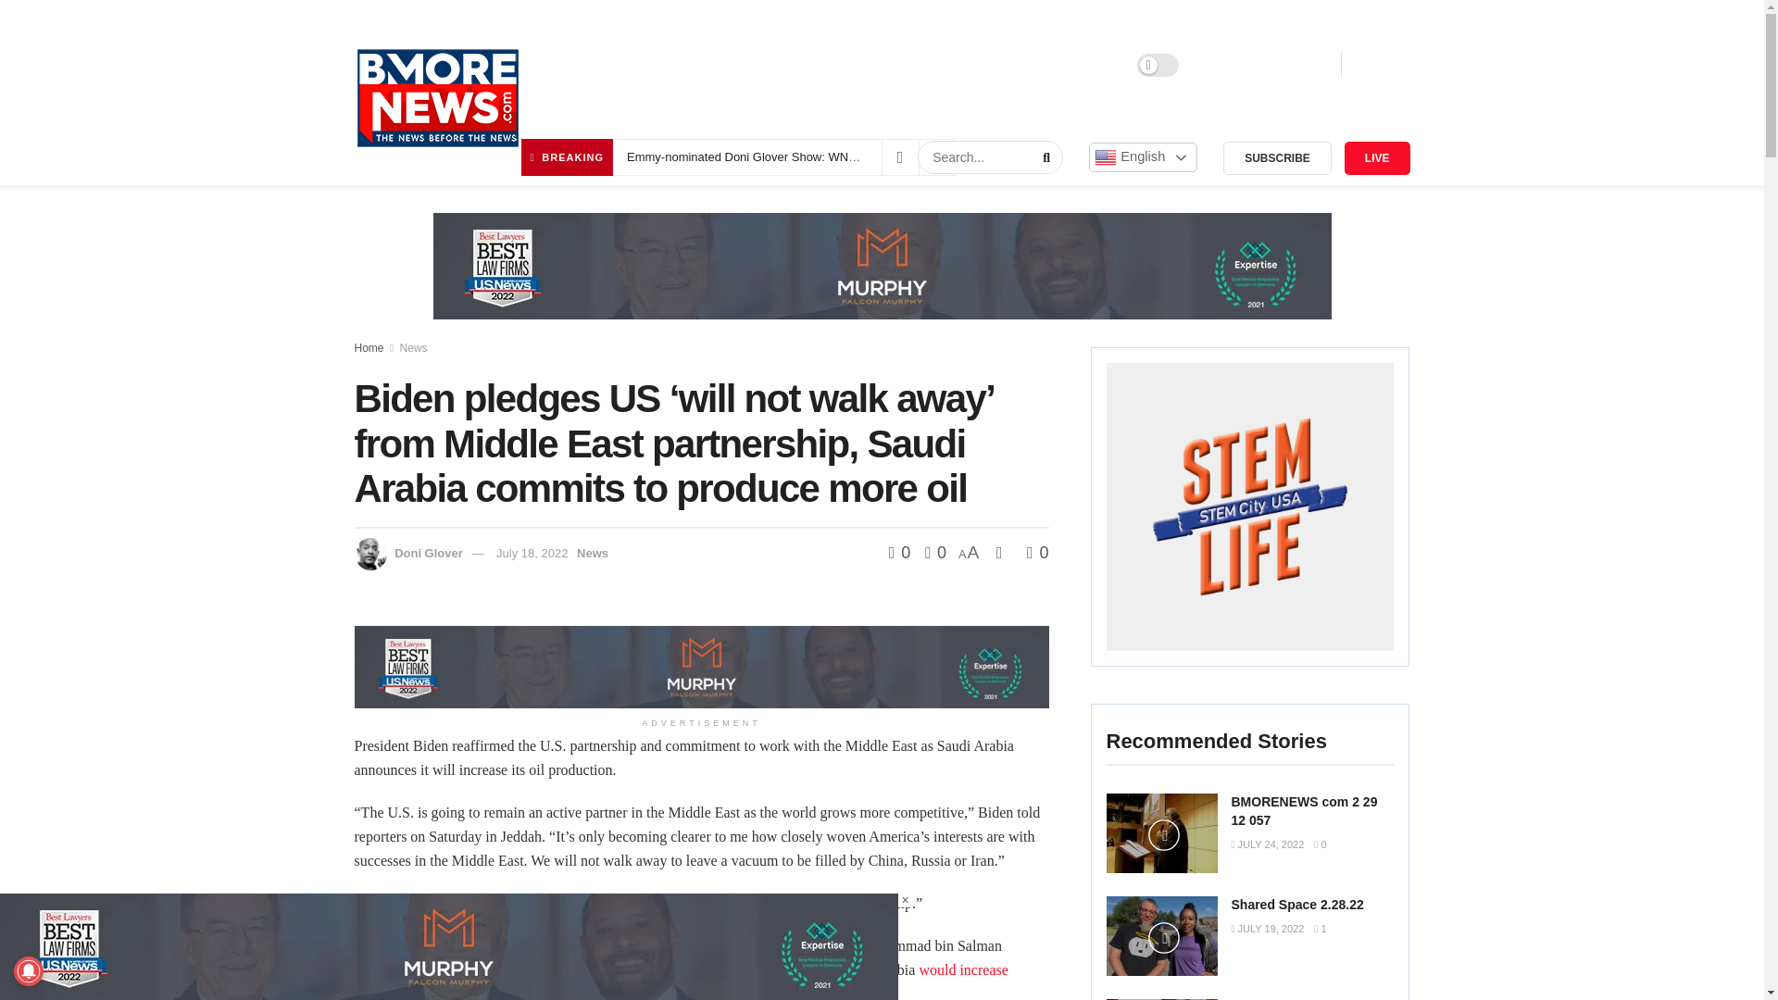  I want to click on BUSINESS, so click(863, 65).